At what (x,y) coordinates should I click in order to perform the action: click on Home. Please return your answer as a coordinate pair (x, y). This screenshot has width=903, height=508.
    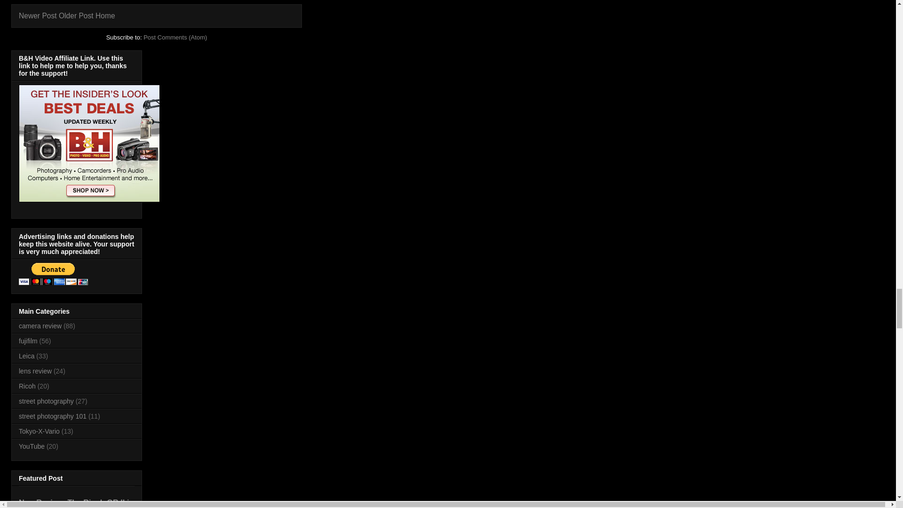
    Looking at the image, I should click on (105, 16).